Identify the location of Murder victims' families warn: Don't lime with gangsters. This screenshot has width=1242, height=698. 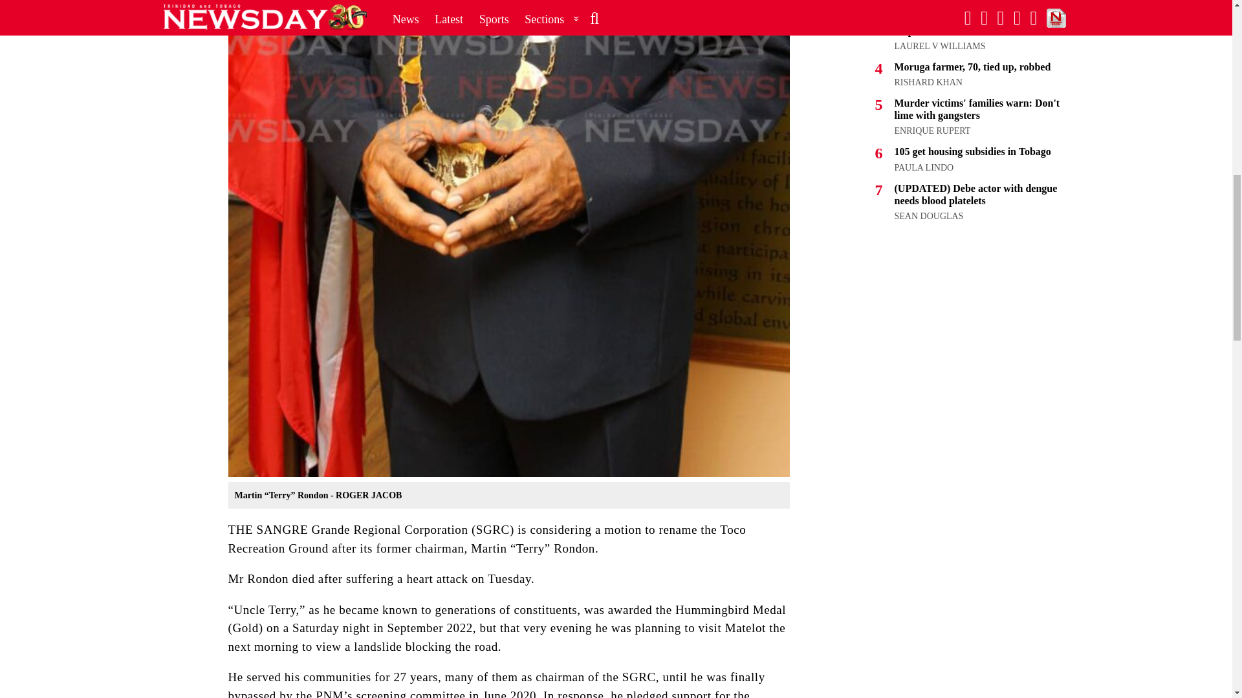
(977, 109).